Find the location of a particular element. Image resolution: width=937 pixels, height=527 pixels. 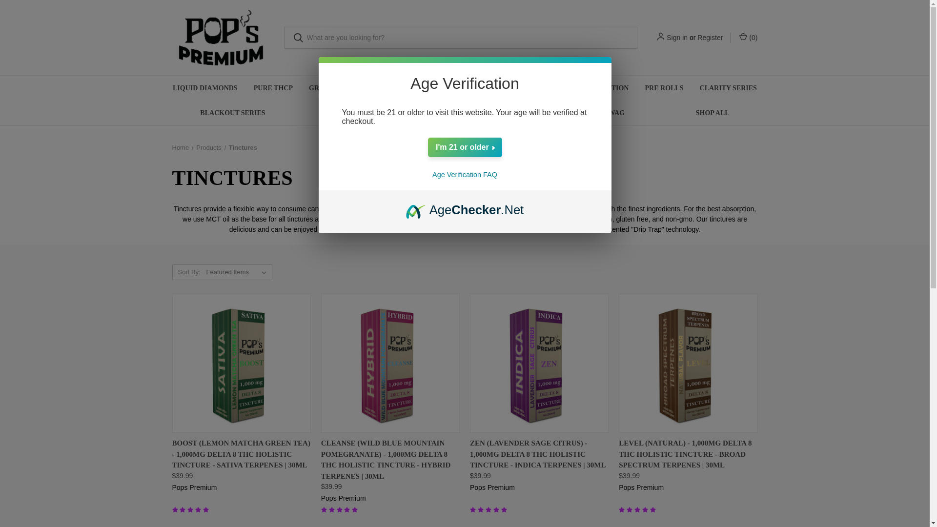

CLARITY SERIES is located at coordinates (728, 88).